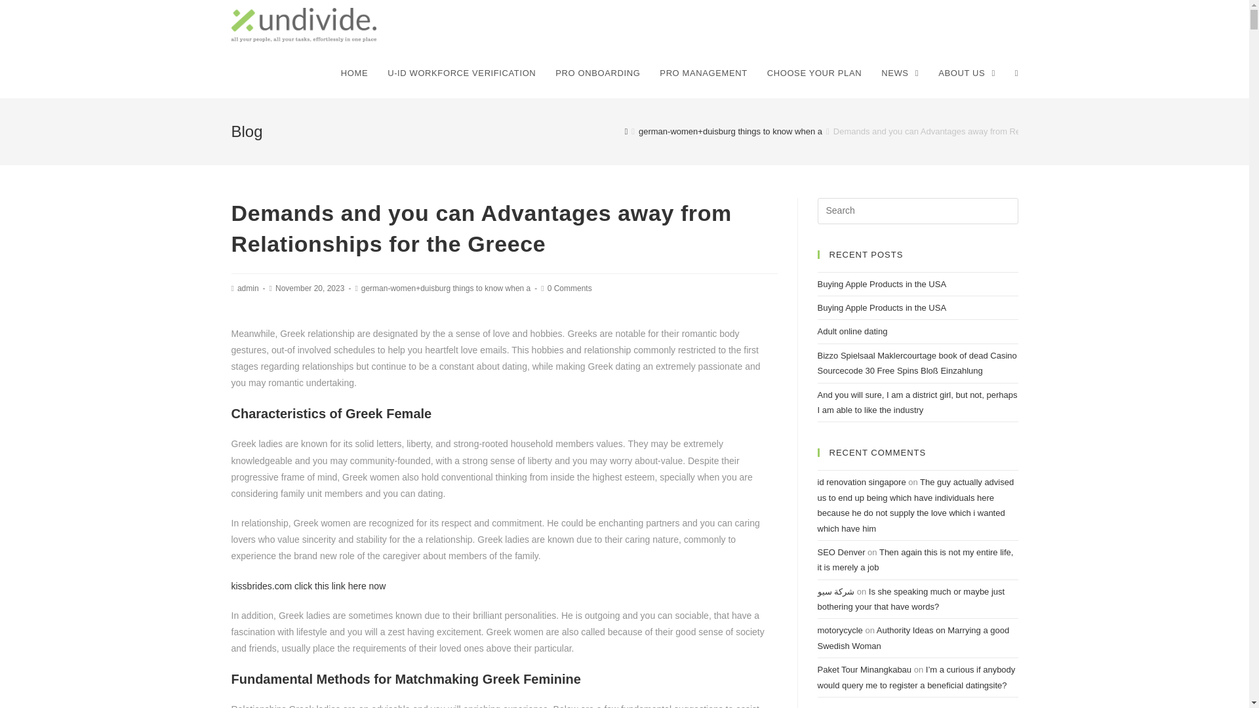 The image size is (1259, 708). What do you see at coordinates (852, 331) in the screenshot?
I see `Adult online dating` at bounding box center [852, 331].